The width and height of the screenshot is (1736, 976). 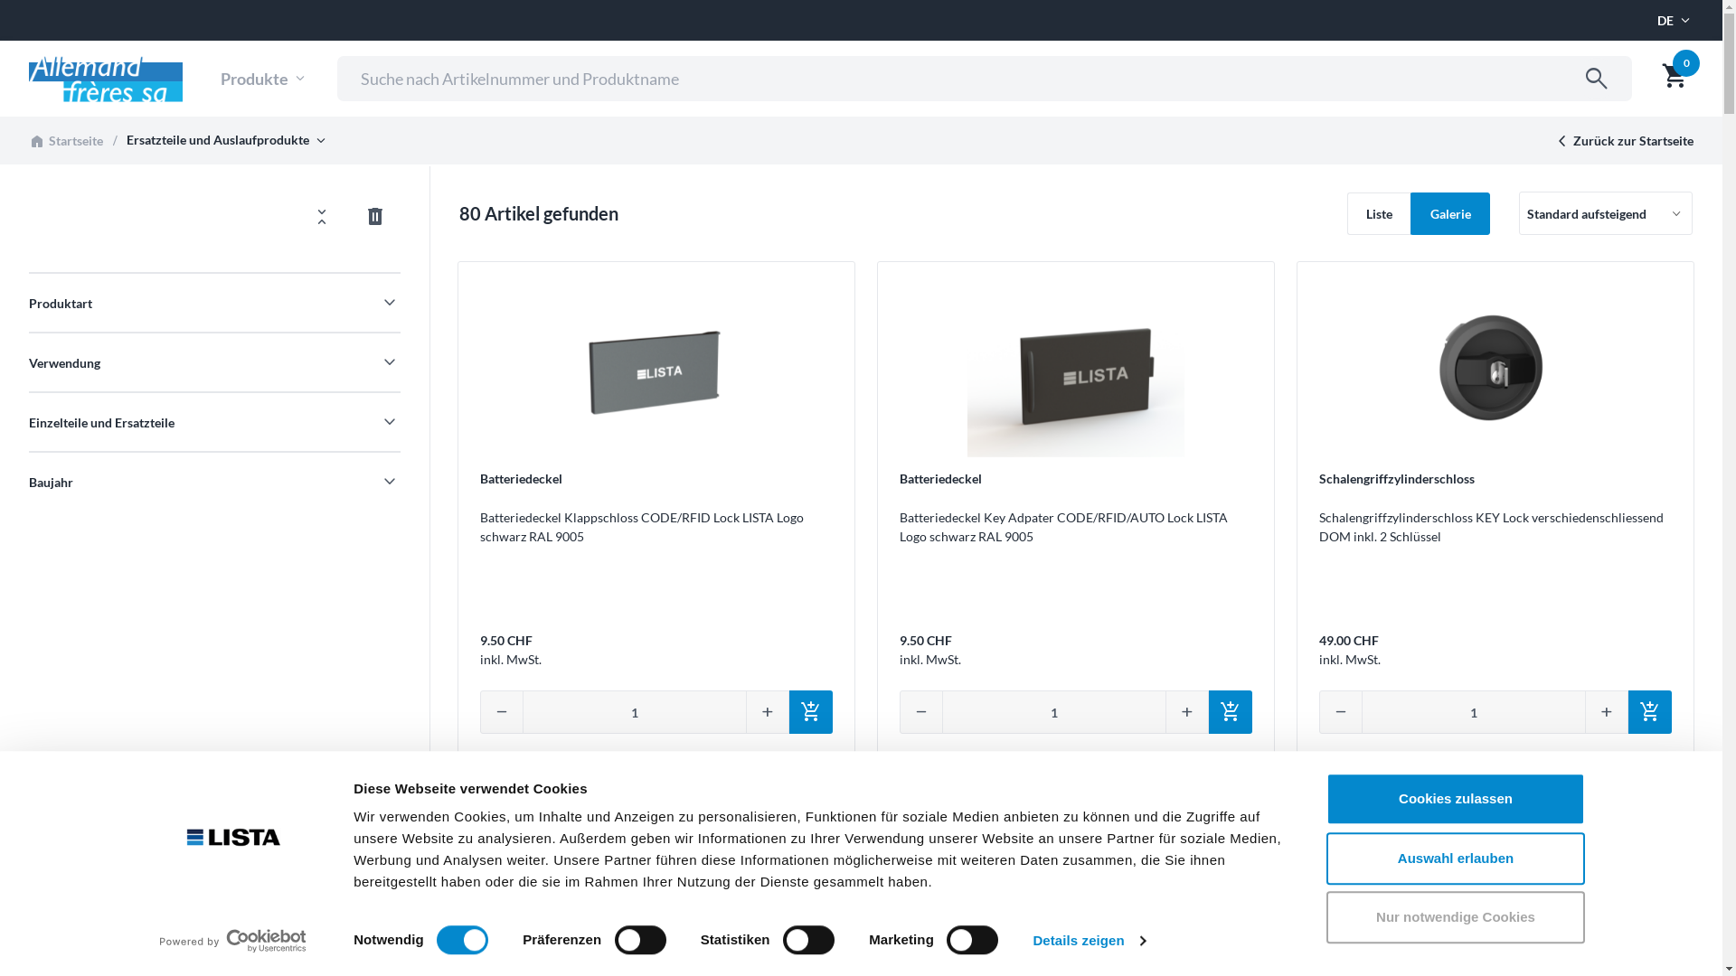 I want to click on Cookies zulassen, so click(x=1455, y=799).